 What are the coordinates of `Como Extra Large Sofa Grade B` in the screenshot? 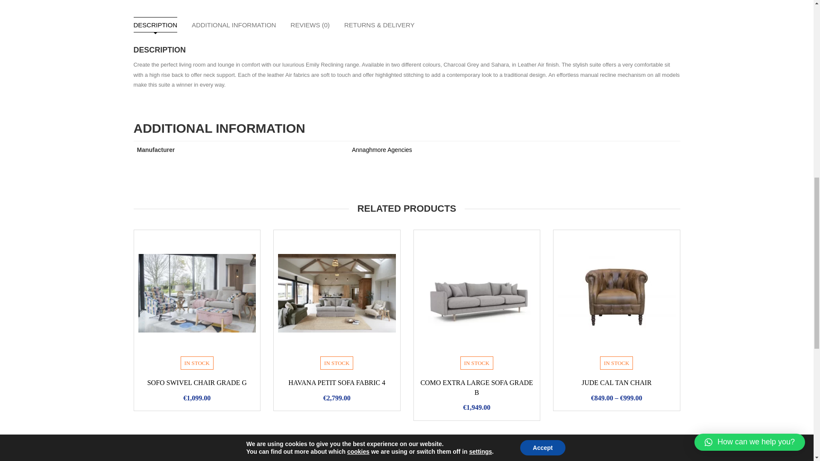 It's located at (476, 293).